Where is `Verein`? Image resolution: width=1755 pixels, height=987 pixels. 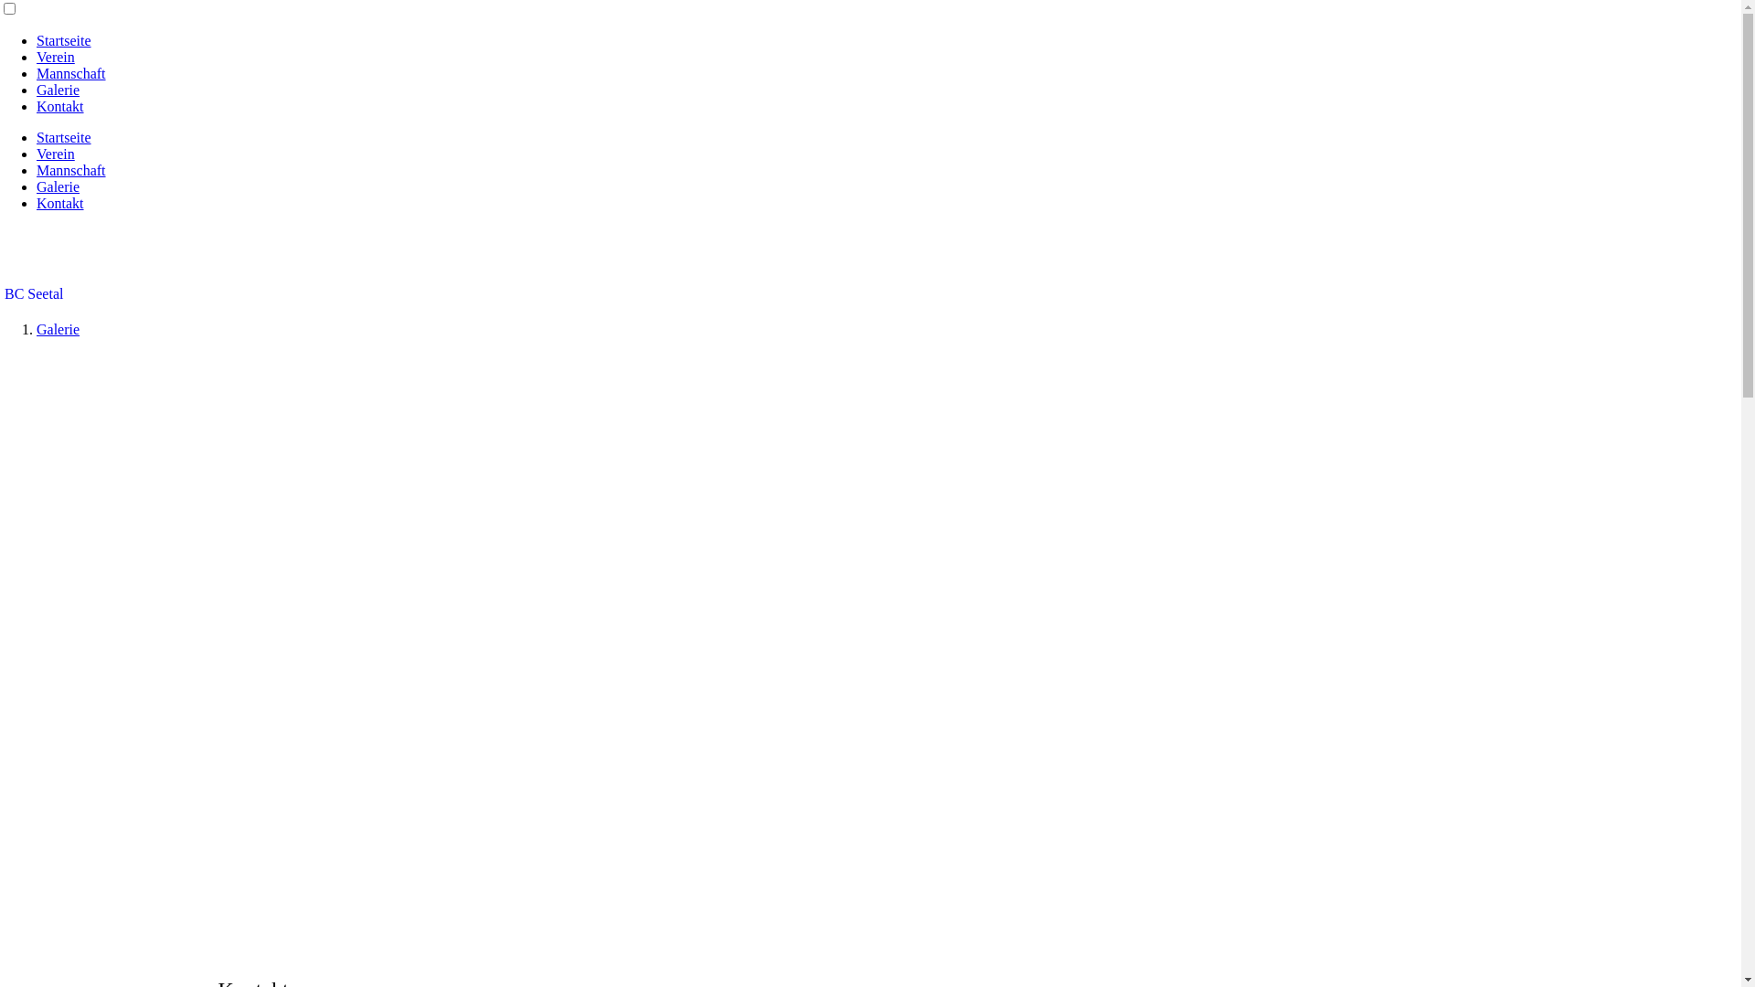 Verein is located at coordinates (56, 154).